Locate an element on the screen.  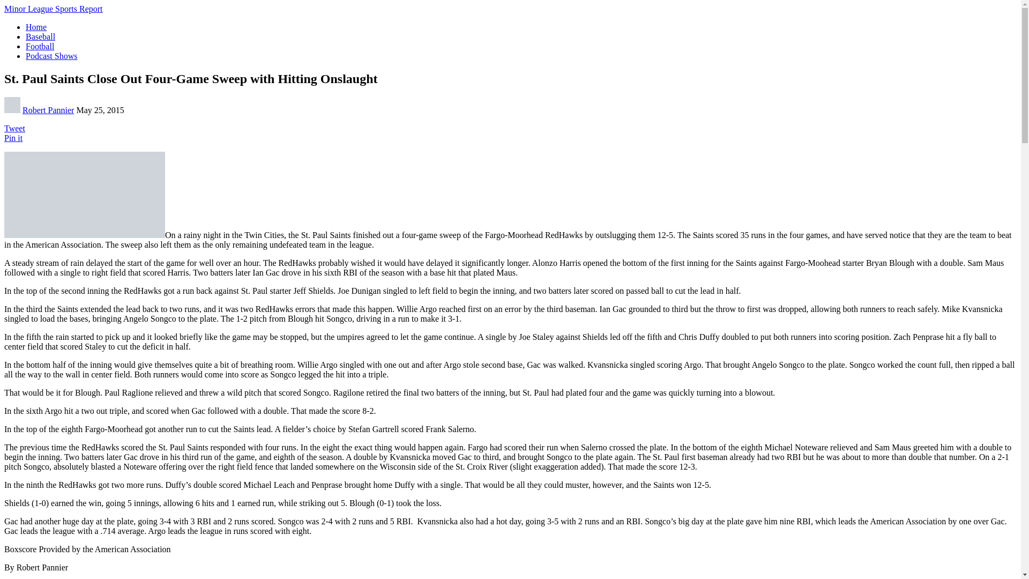
Baseball is located at coordinates (41, 36).